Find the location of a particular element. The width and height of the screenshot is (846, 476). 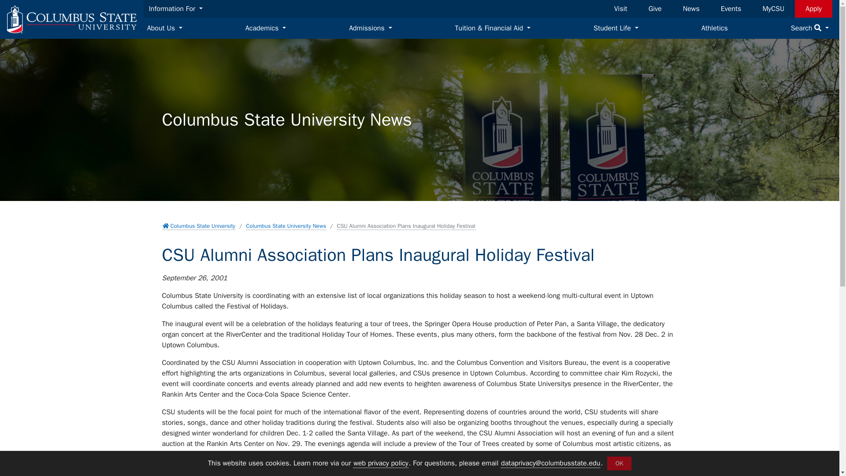

MyCSU is located at coordinates (773, 9).